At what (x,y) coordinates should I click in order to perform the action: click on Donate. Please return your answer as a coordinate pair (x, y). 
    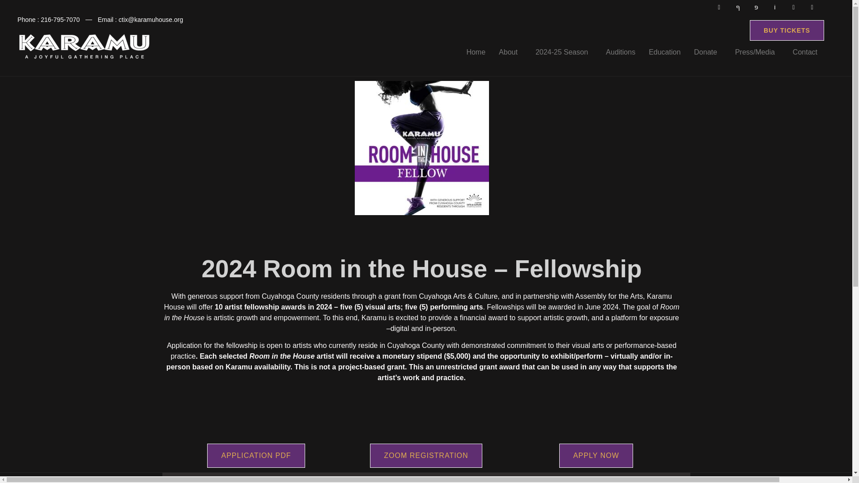
    Looking at the image, I should click on (708, 52).